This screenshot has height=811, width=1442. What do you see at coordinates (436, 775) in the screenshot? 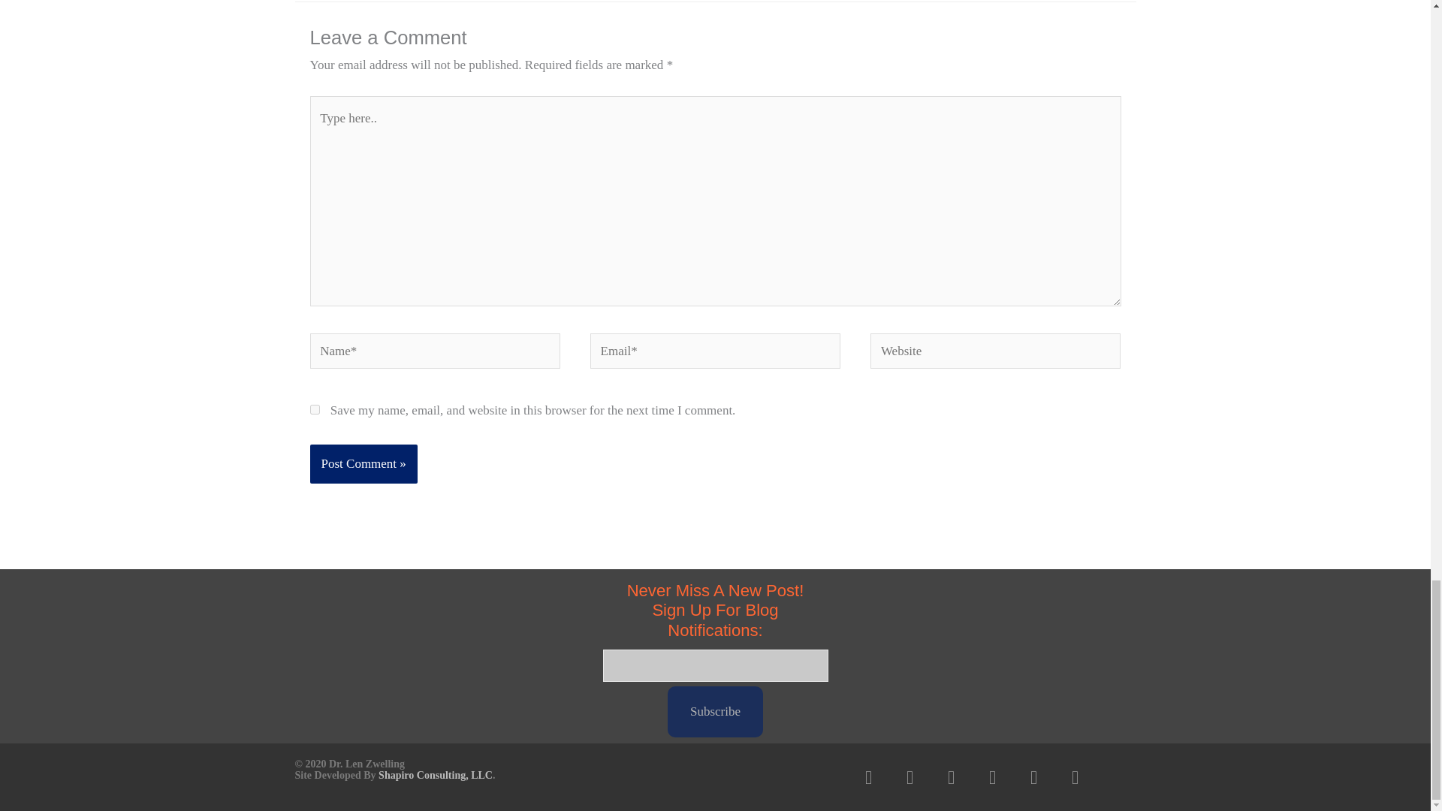
I see `Shapiro Consulting, LLC` at bounding box center [436, 775].